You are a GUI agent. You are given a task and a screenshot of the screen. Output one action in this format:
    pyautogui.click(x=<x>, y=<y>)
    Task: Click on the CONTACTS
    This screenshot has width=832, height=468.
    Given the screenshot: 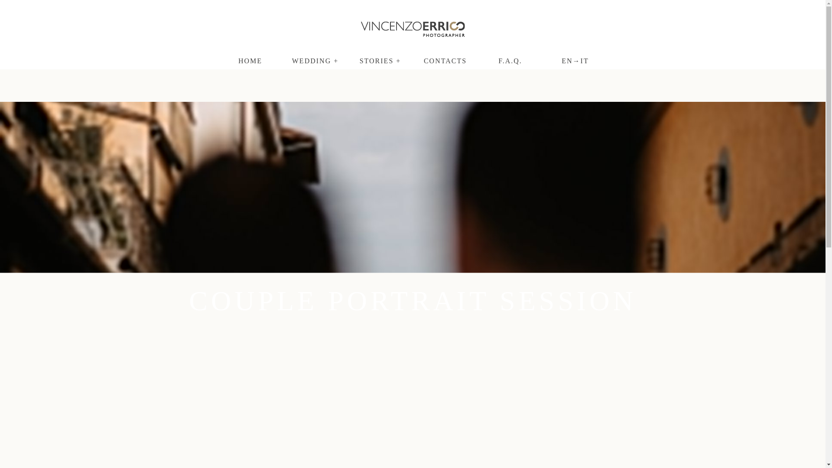 What is the action you would take?
    pyautogui.click(x=445, y=61)
    